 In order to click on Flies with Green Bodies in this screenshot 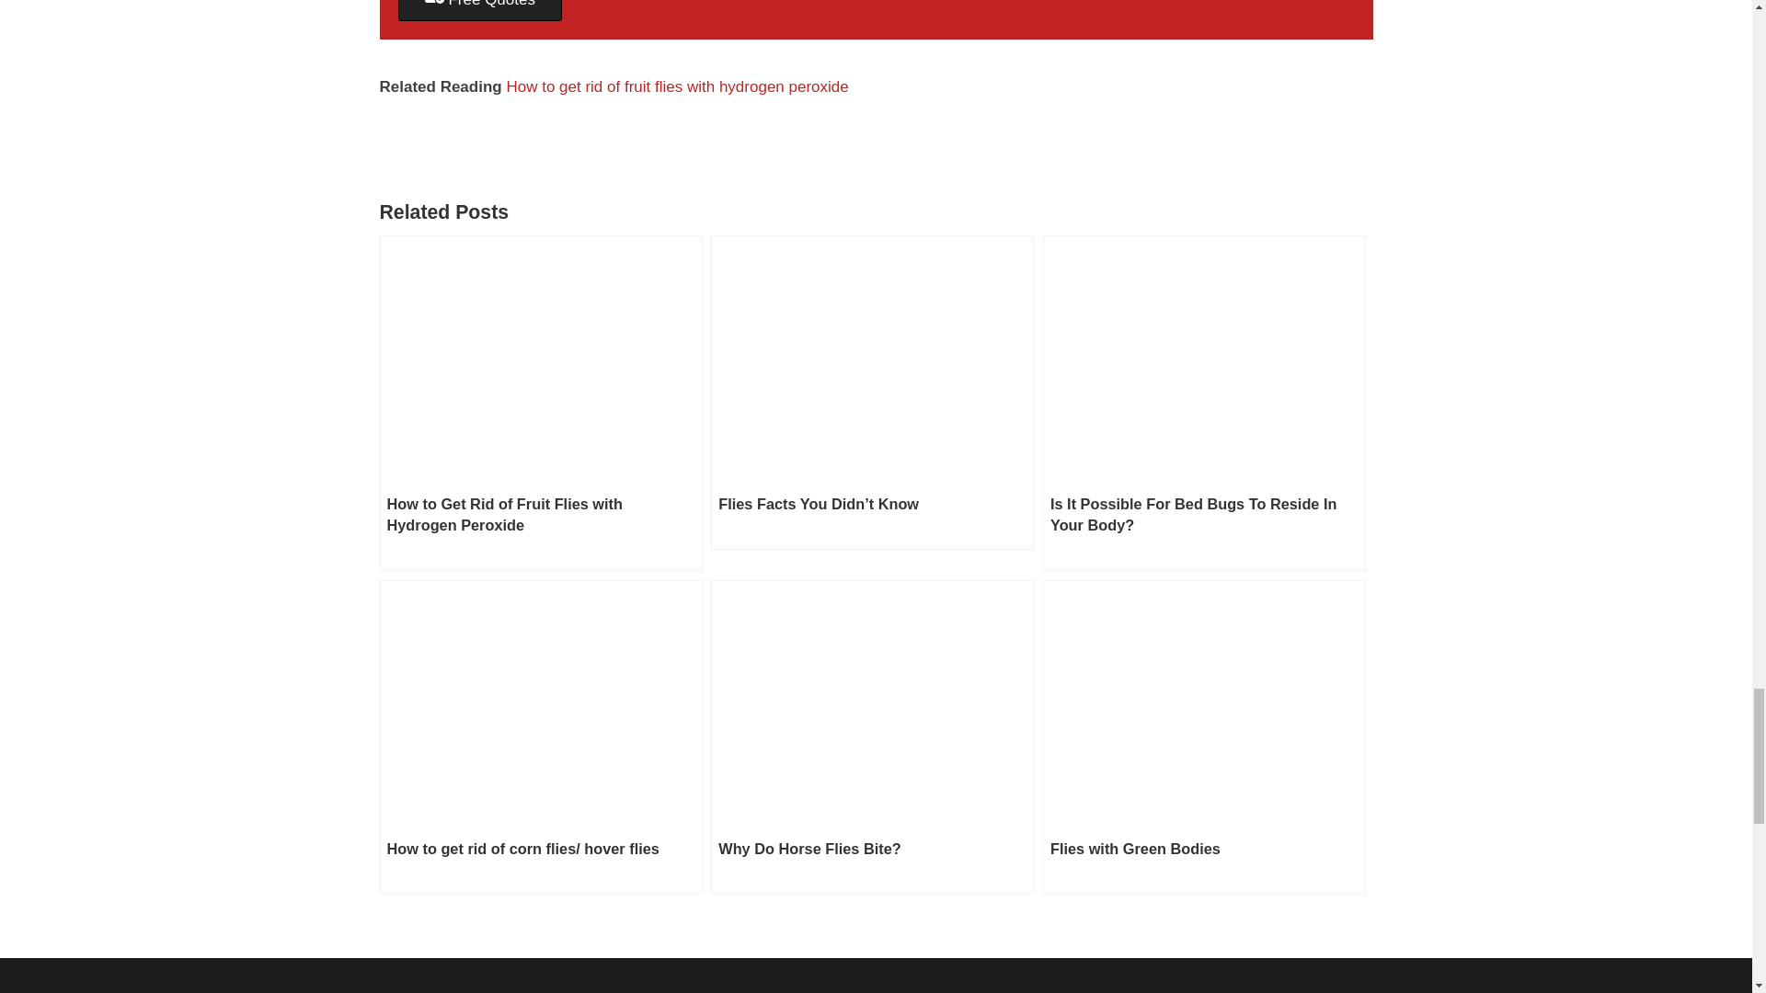, I will do `click(1204, 737)`.